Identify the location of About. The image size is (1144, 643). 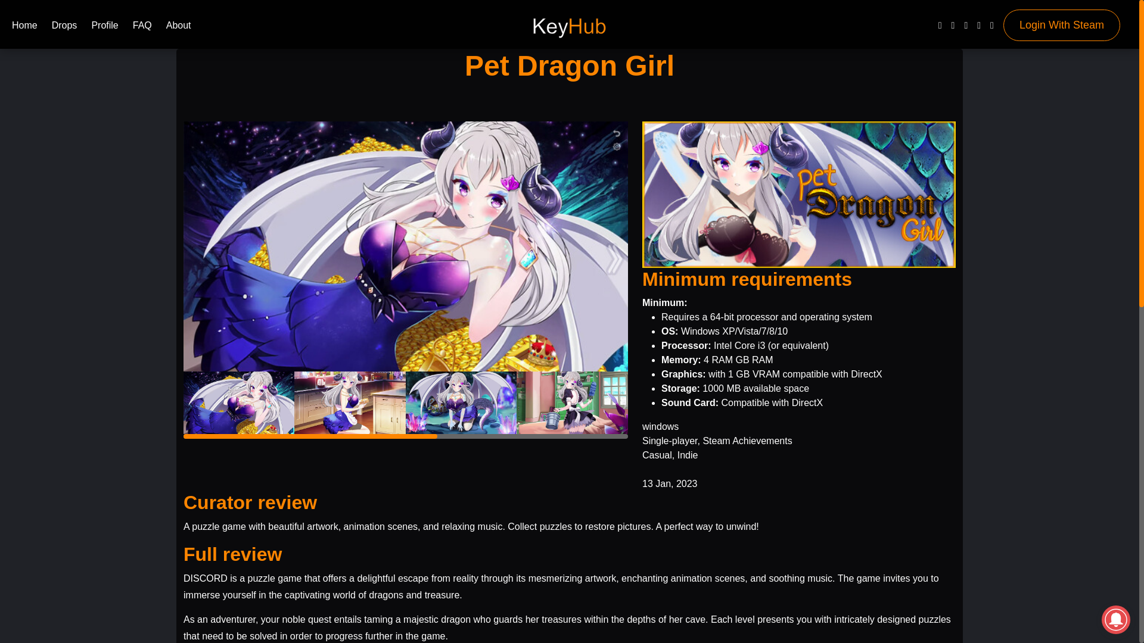
(178, 27).